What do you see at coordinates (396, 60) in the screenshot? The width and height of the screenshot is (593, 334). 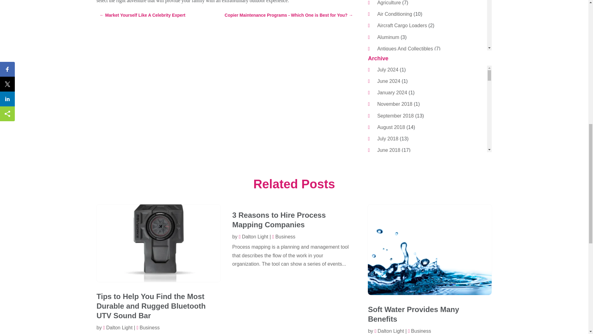 I see `Arborist Supplies` at bounding box center [396, 60].